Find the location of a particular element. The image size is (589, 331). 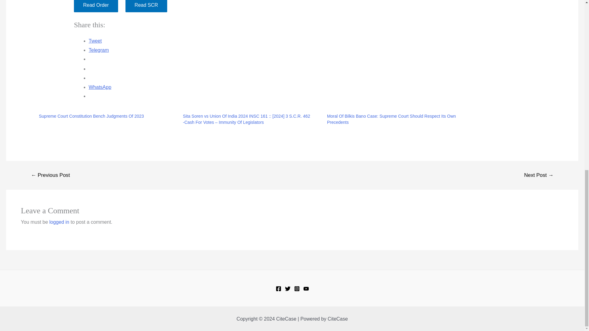

Supreme Court Constitution Bench Judgments Of 2023 is located at coordinates (91, 116).